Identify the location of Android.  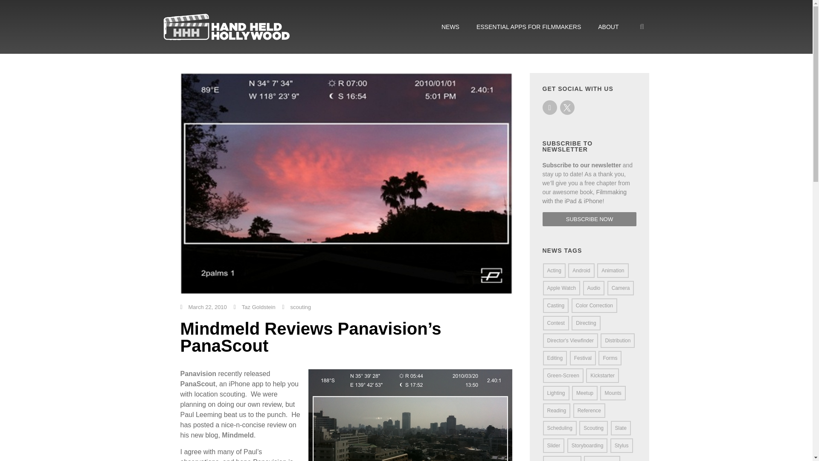
(581, 271).